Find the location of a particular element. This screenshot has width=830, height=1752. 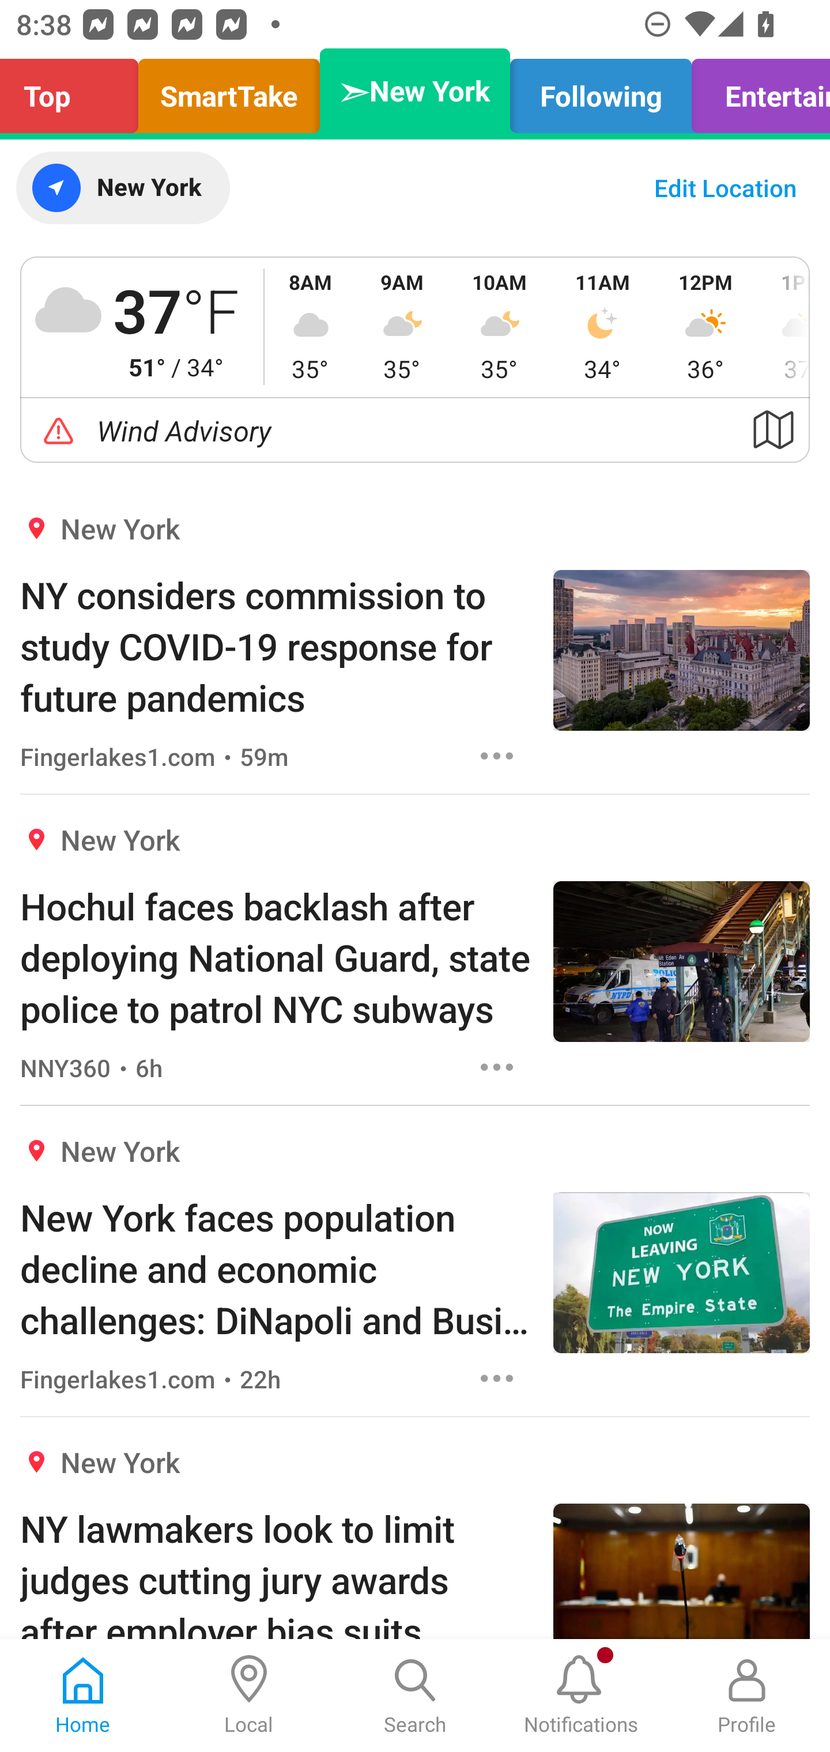

Top is located at coordinates (75, 91).